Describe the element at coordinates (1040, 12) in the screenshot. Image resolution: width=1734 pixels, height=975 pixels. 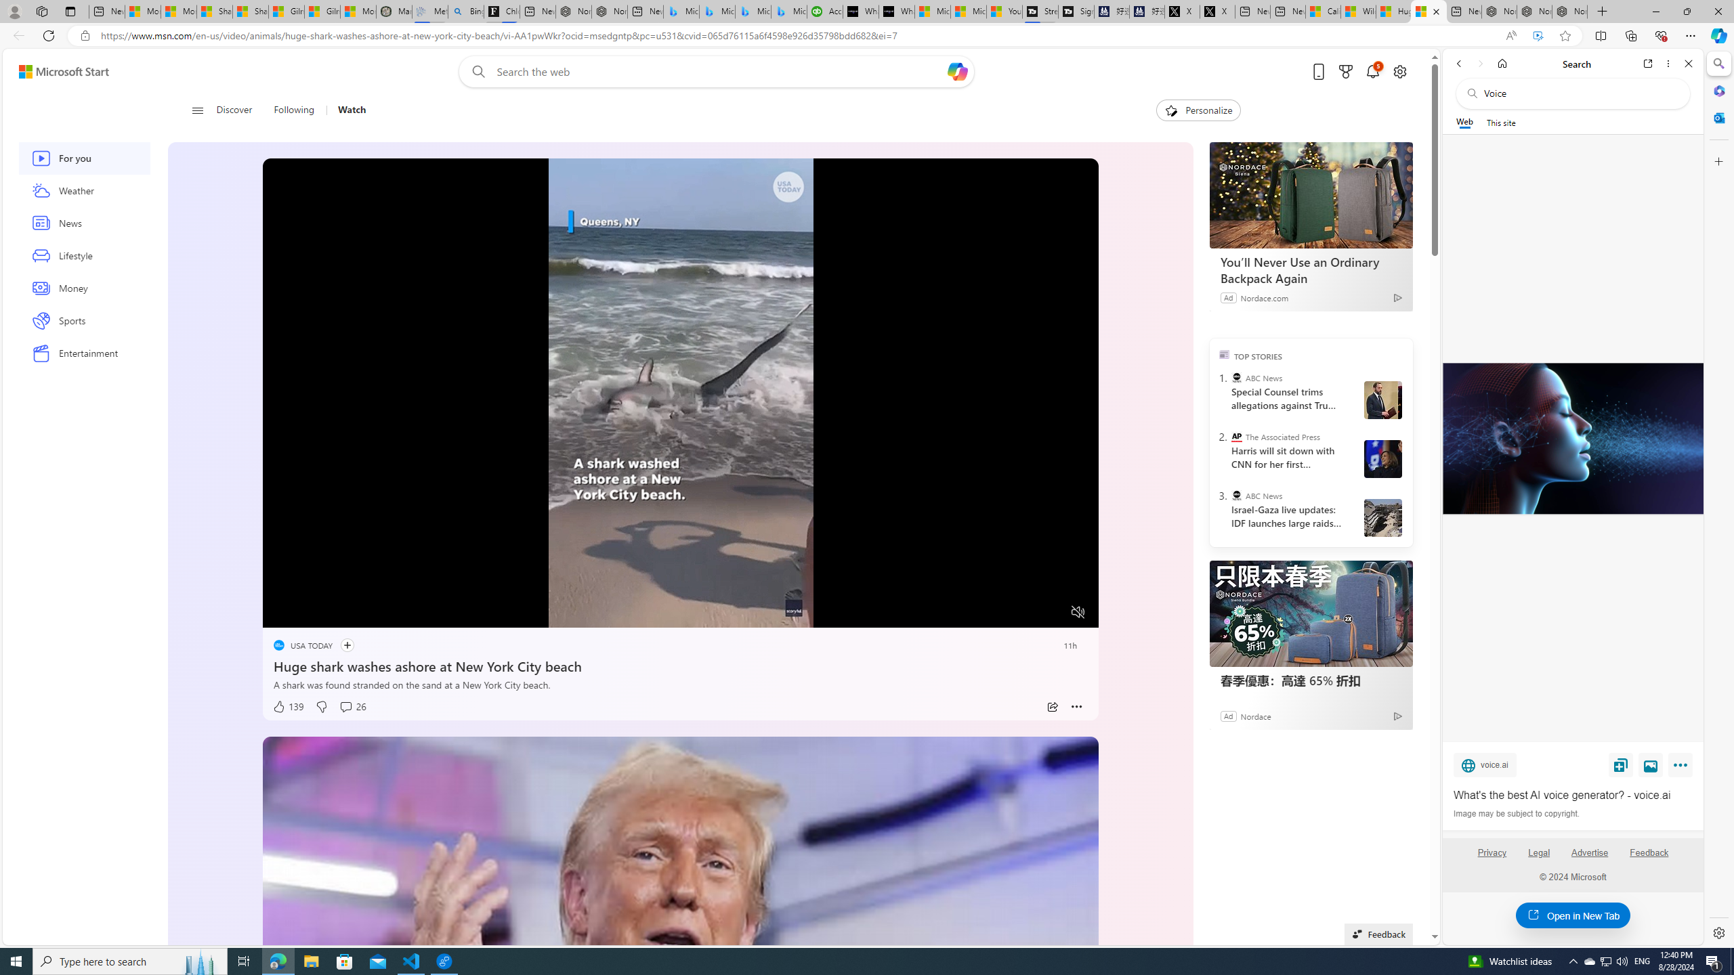
I see `Streaming Coverage | T3` at that location.